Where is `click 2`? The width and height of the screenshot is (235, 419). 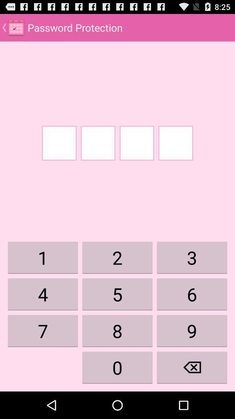 click 2 is located at coordinates (117, 258).